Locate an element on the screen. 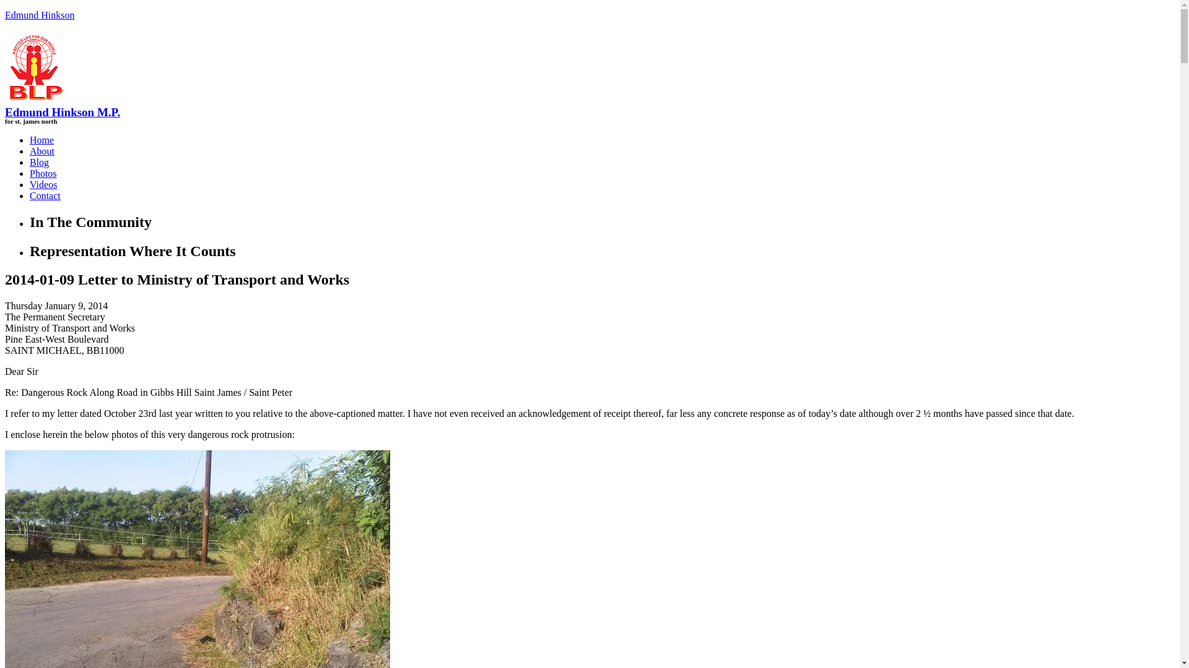 This screenshot has width=1189, height=668. Contact is located at coordinates (45, 195).